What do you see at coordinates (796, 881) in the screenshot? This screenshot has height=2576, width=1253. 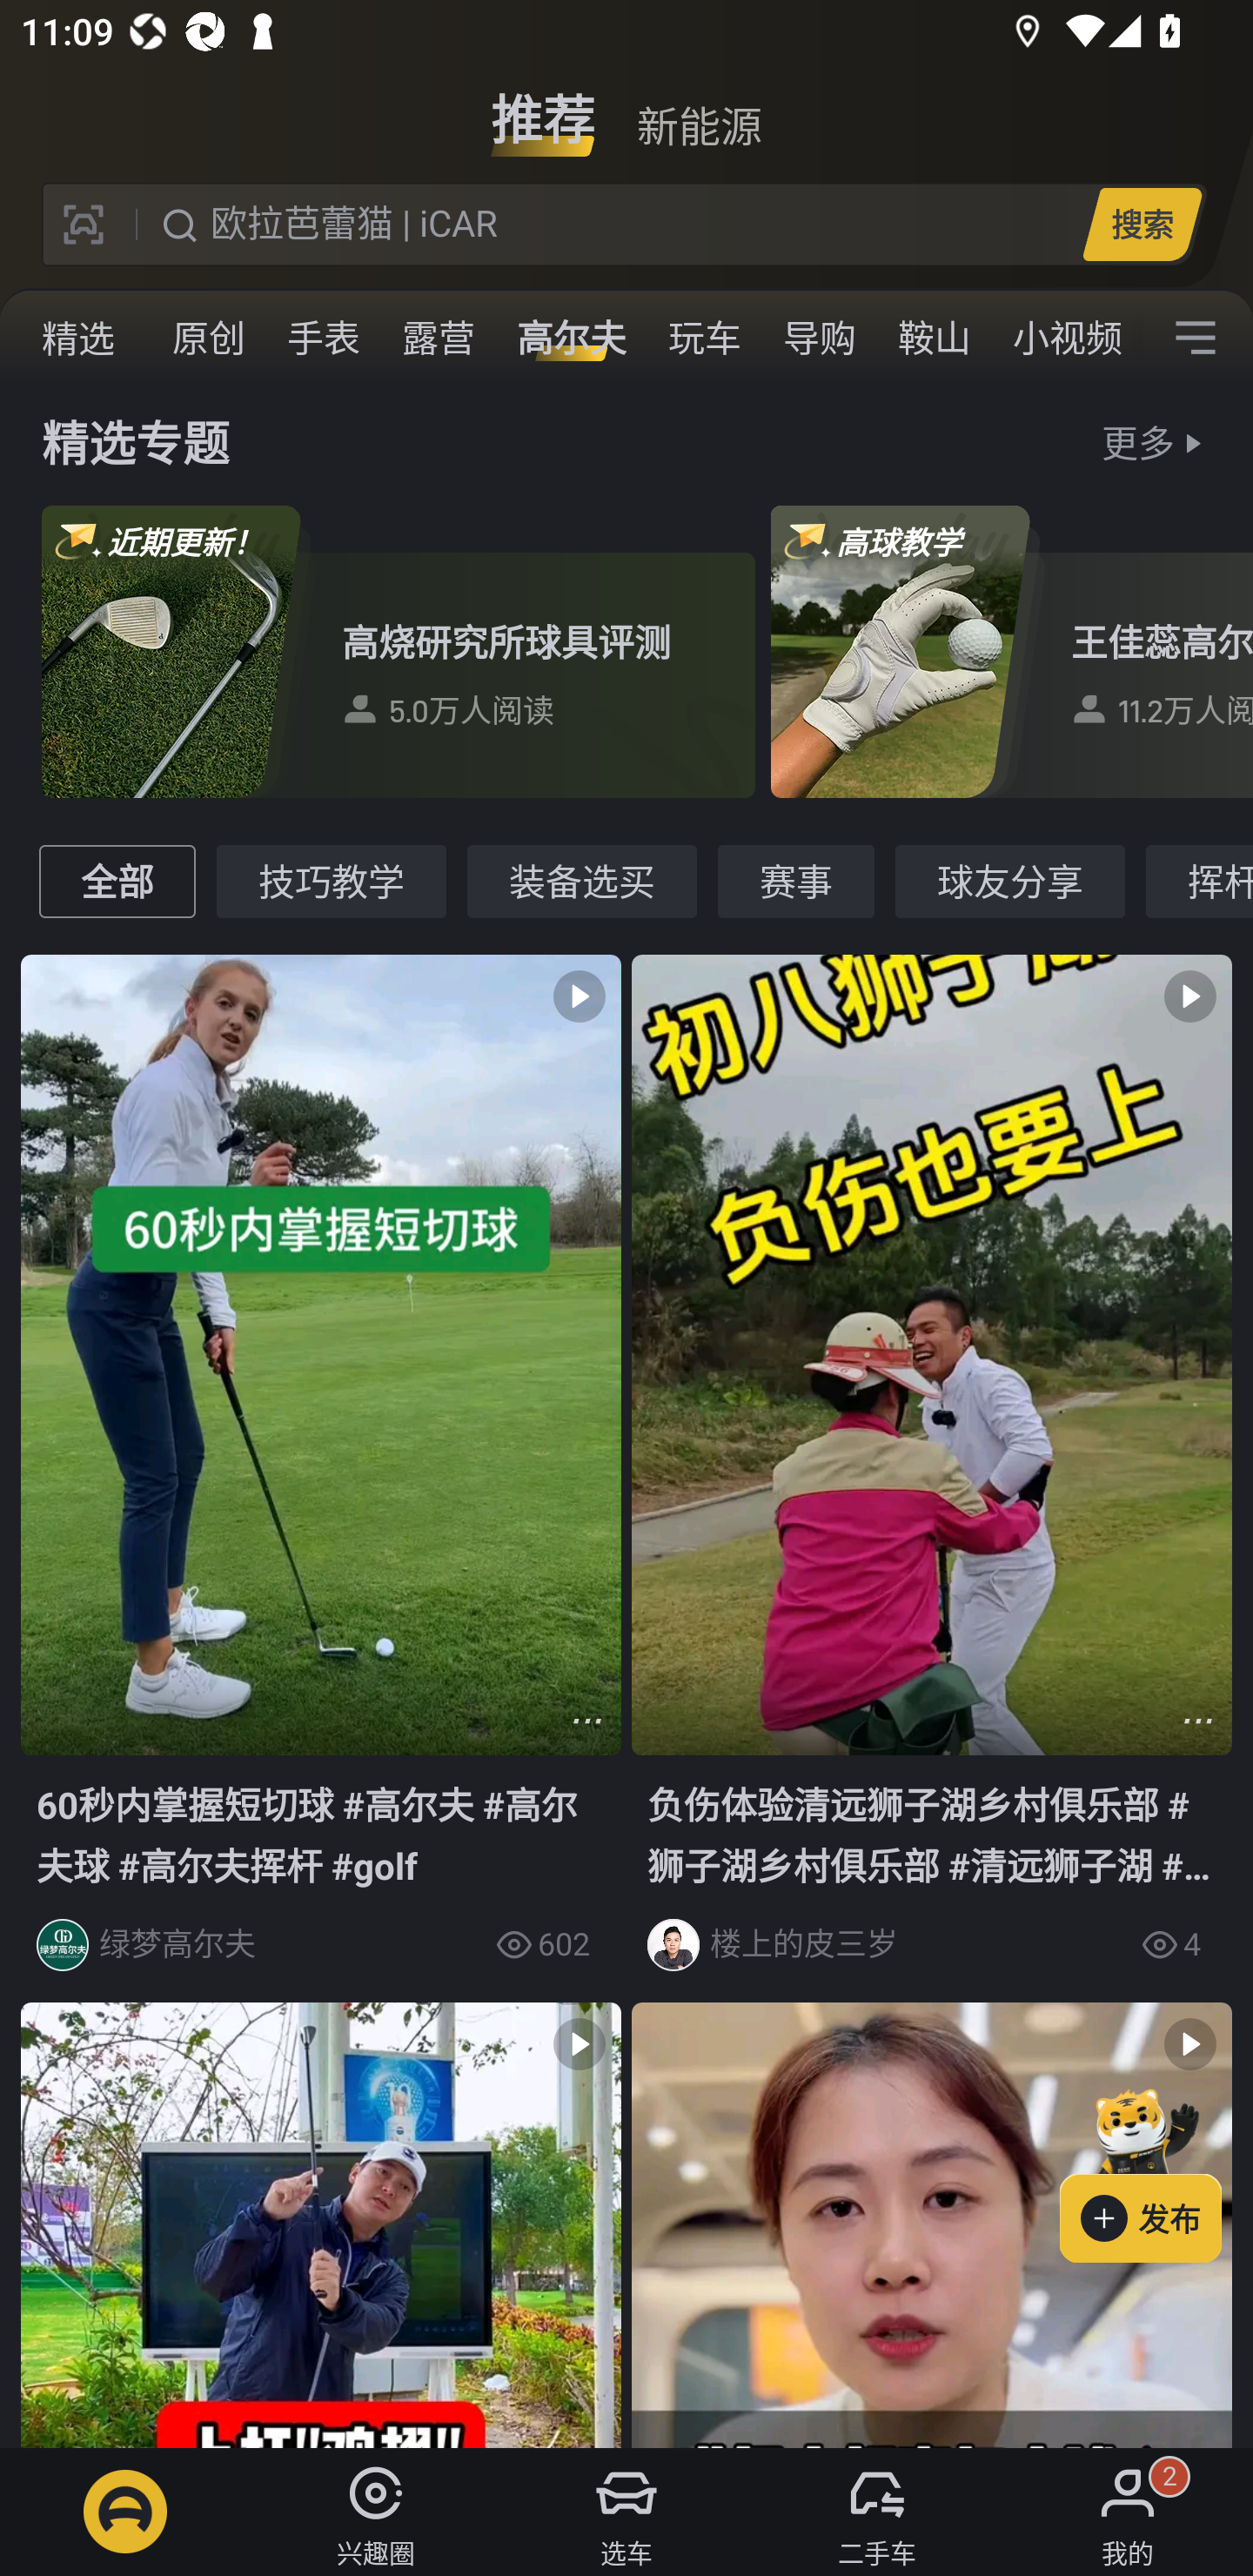 I see `赛事` at bounding box center [796, 881].